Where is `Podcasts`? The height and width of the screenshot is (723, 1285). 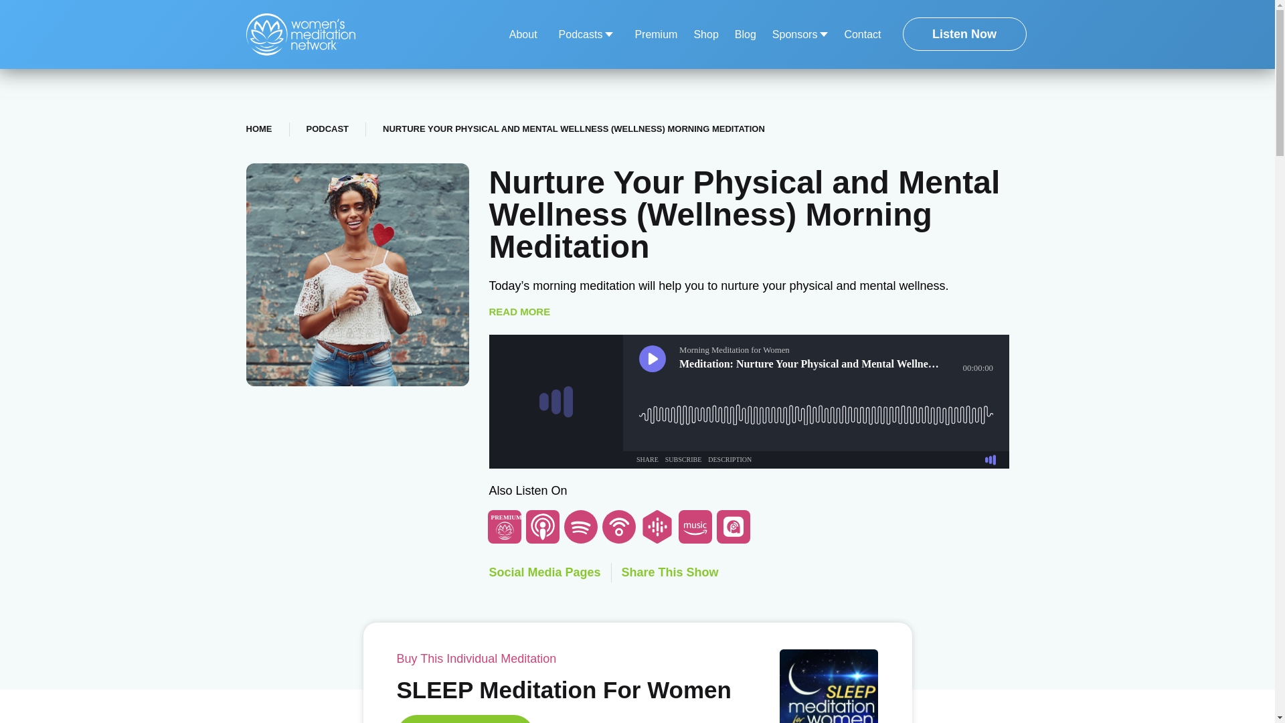 Podcasts is located at coordinates (586, 35).